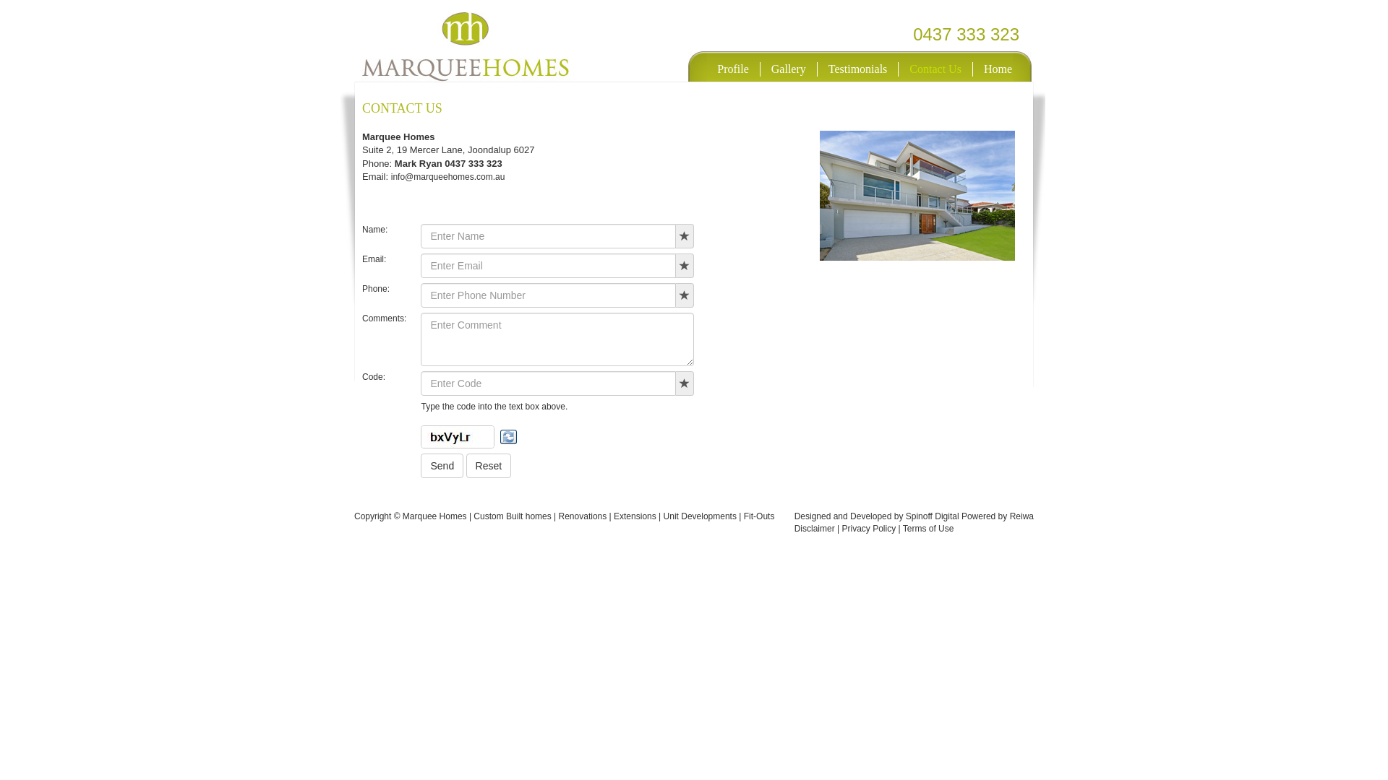 The width and height of the screenshot is (1388, 780). What do you see at coordinates (998, 69) in the screenshot?
I see `Home` at bounding box center [998, 69].